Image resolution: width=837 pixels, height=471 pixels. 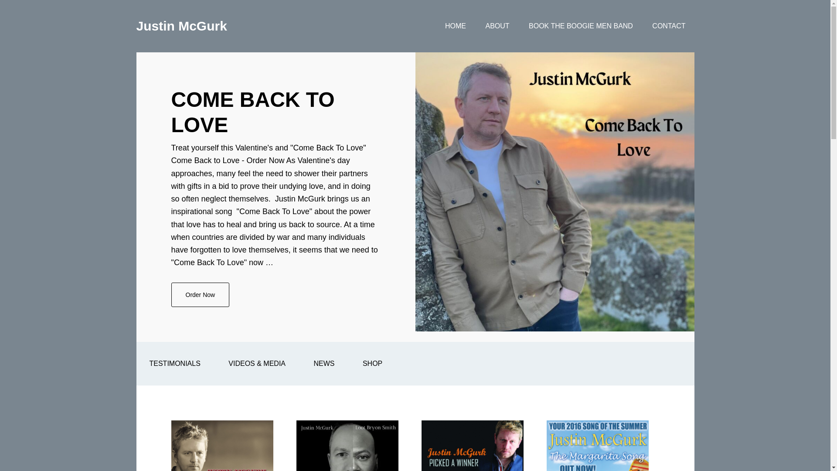 What do you see at coordinates (669, 26) in the screenshot?
I see `TESTIMONIALS` at bounding box center [669, 26].